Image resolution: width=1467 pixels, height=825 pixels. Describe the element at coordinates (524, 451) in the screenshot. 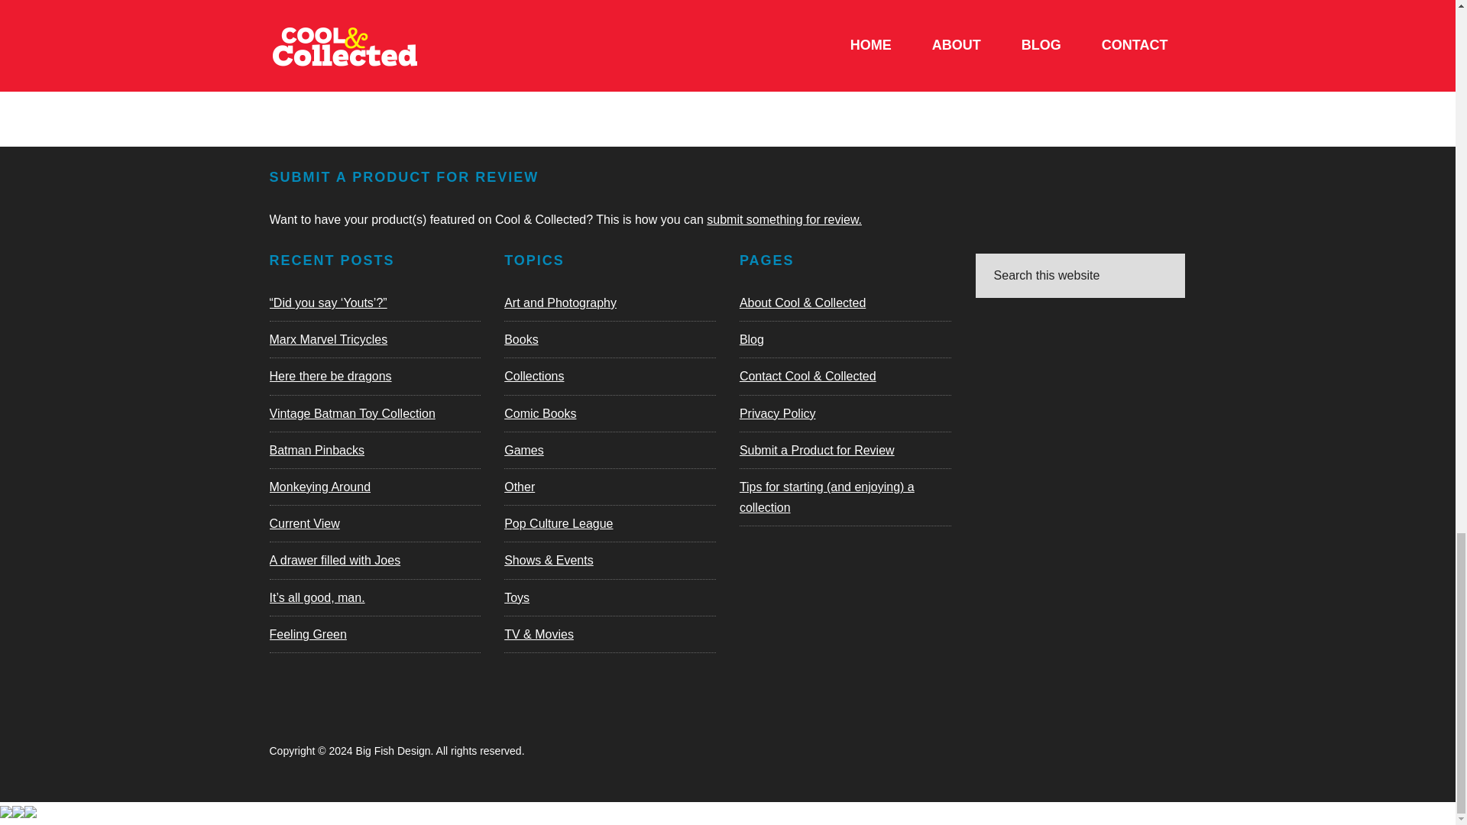

I see `Games` at that location.